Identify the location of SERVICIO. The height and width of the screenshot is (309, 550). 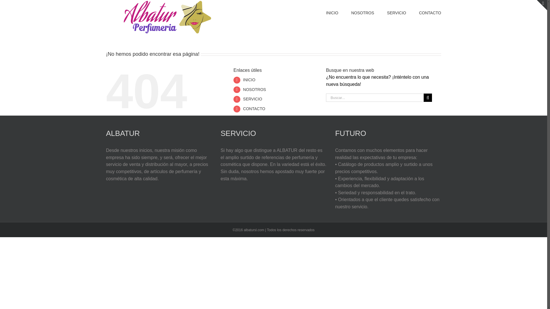
(253, 99).